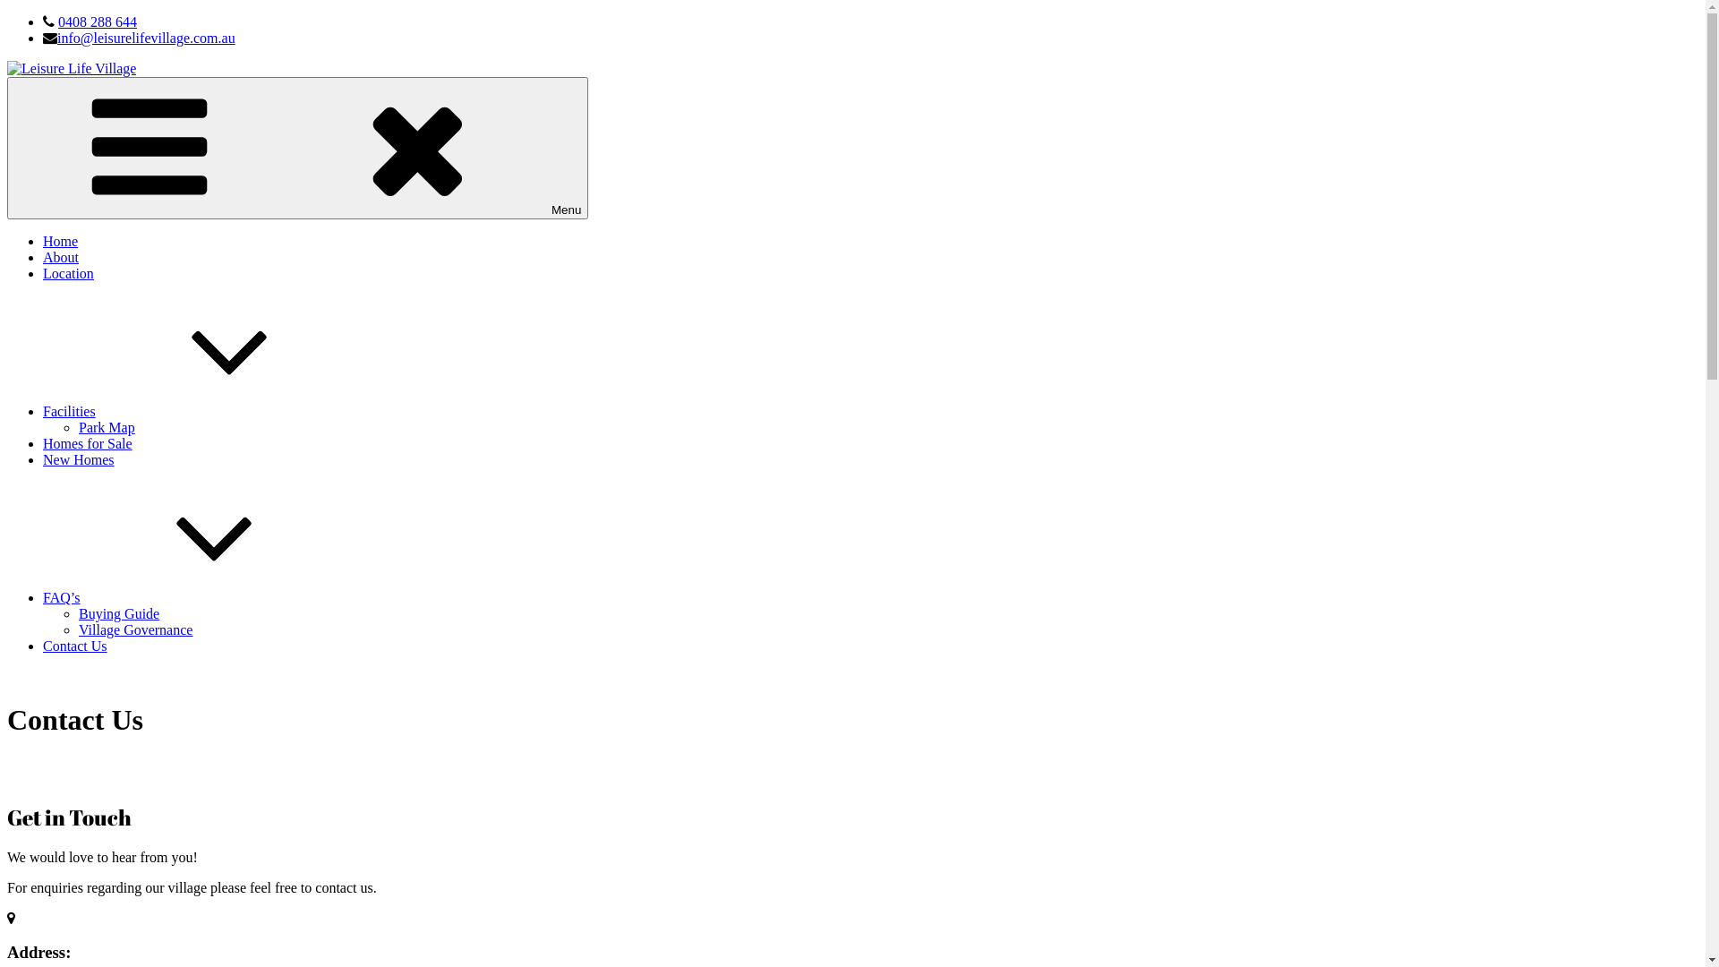 Image resolution: width=1719 pixels, height=967 pixels. I want to click on Park Map, so click(107, 428).